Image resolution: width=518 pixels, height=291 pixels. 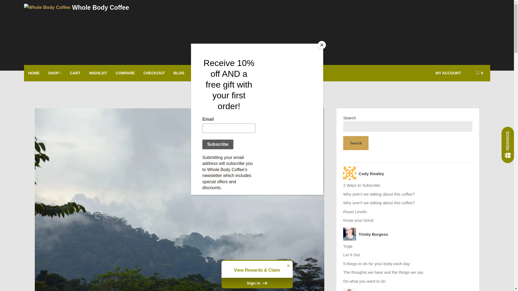 I want to click on Whole Body Coffee, so click(x=100, y=8).